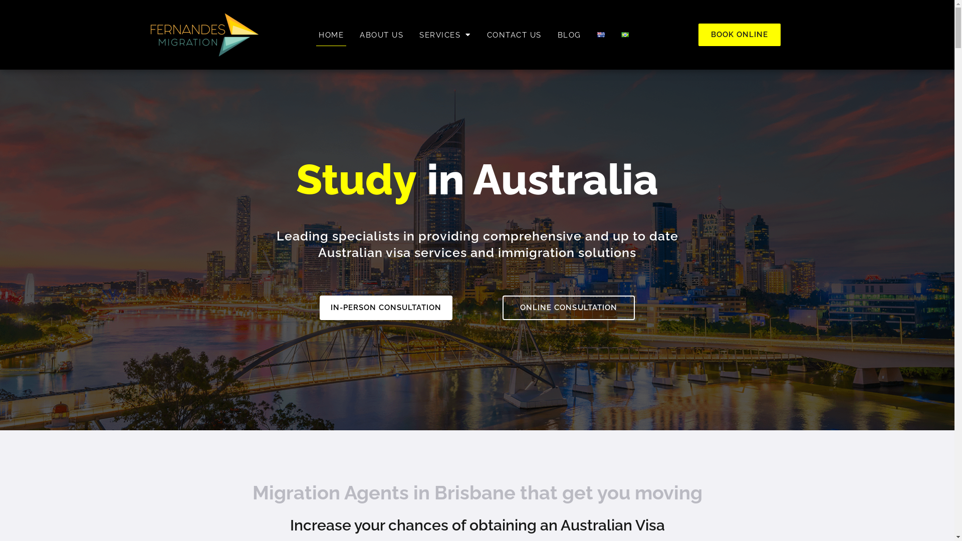  Describe the element at coordinates (382, 35) in the screenshot. I see `ABOUT US` at that location.